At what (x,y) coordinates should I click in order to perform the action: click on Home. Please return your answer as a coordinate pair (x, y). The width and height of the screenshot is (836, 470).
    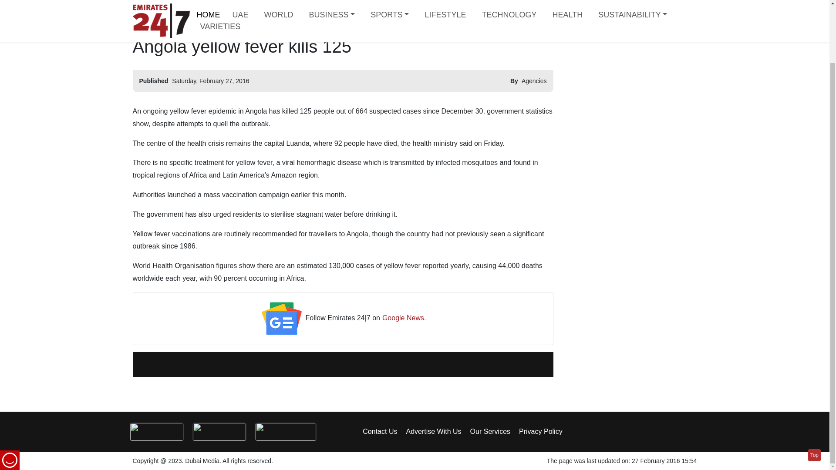
    Looking at the image, I should click on (136, 2).